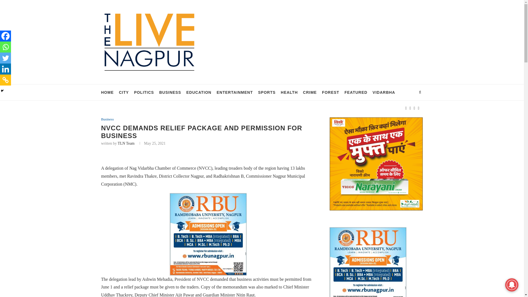 The width and height of the screenshot is (528, 297). Describe the element at coordinates (235, 92) in the screenshot. I see `ENTERTAINMENT` at that location.